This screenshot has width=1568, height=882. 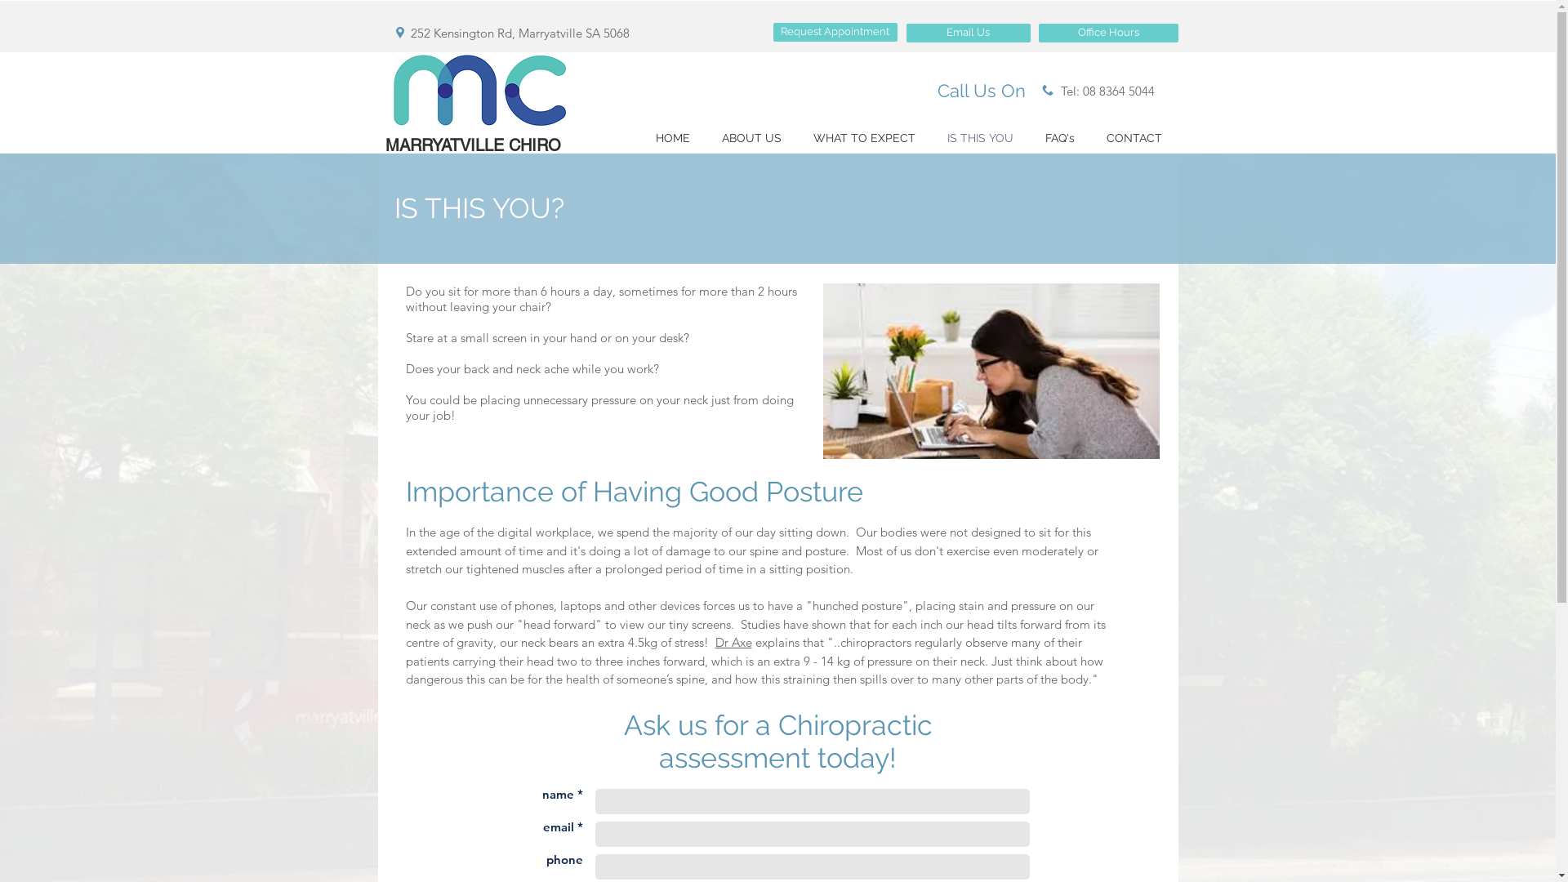 I want to click on Dr Axe, so click(x=733, y=642).